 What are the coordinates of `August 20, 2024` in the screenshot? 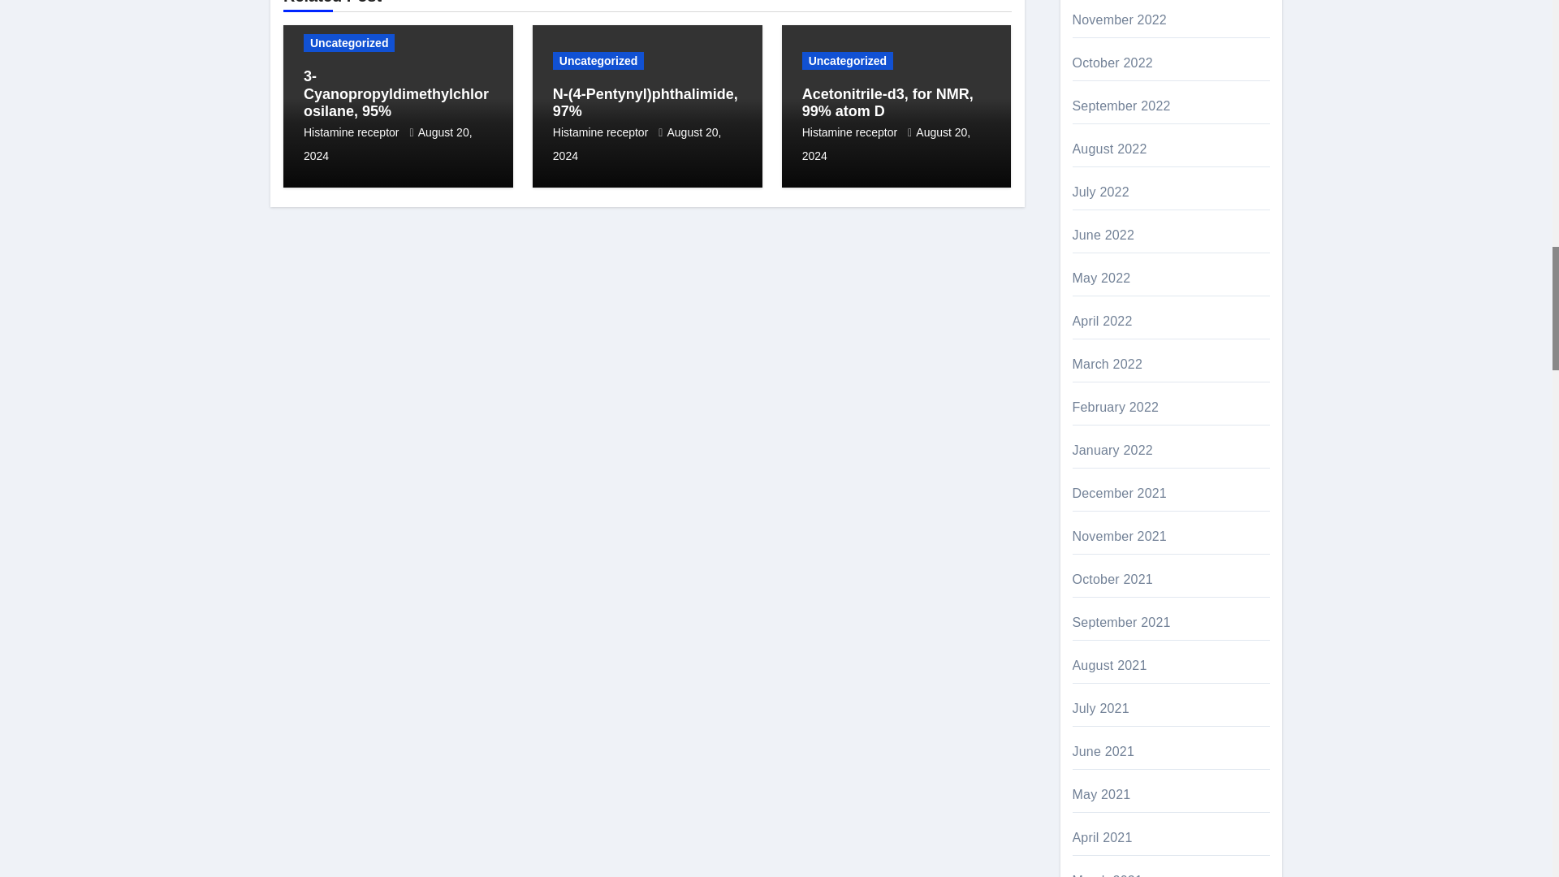 It's located at (388, 143).